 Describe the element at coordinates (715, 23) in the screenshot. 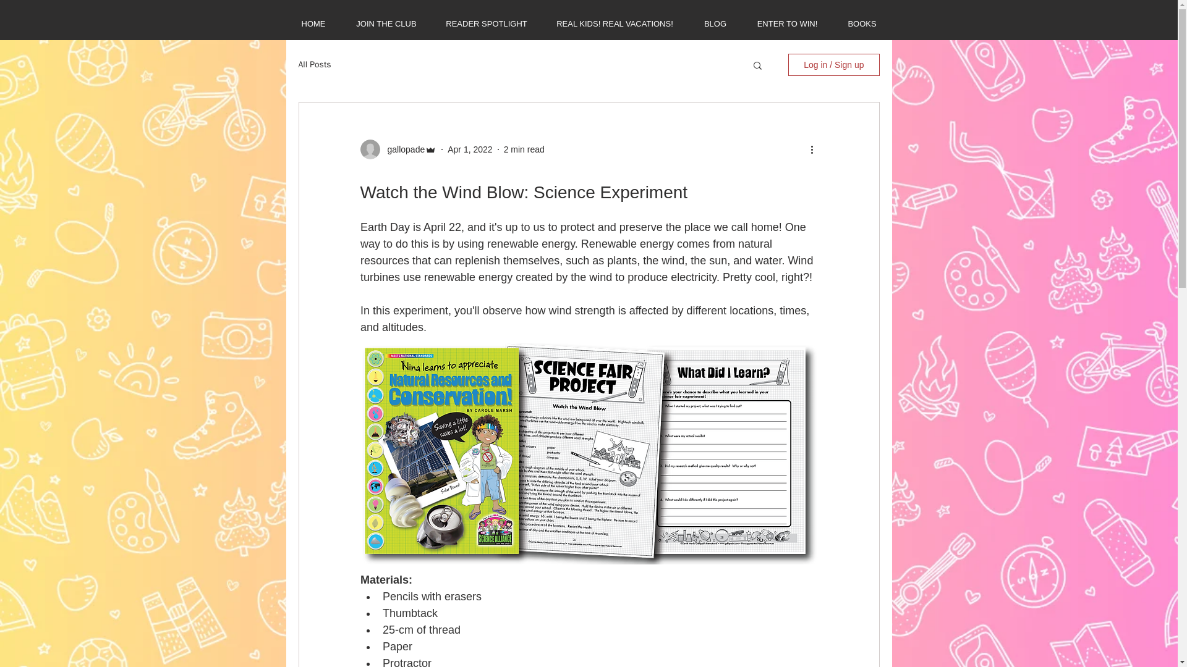

I see `BLOG` at that location.